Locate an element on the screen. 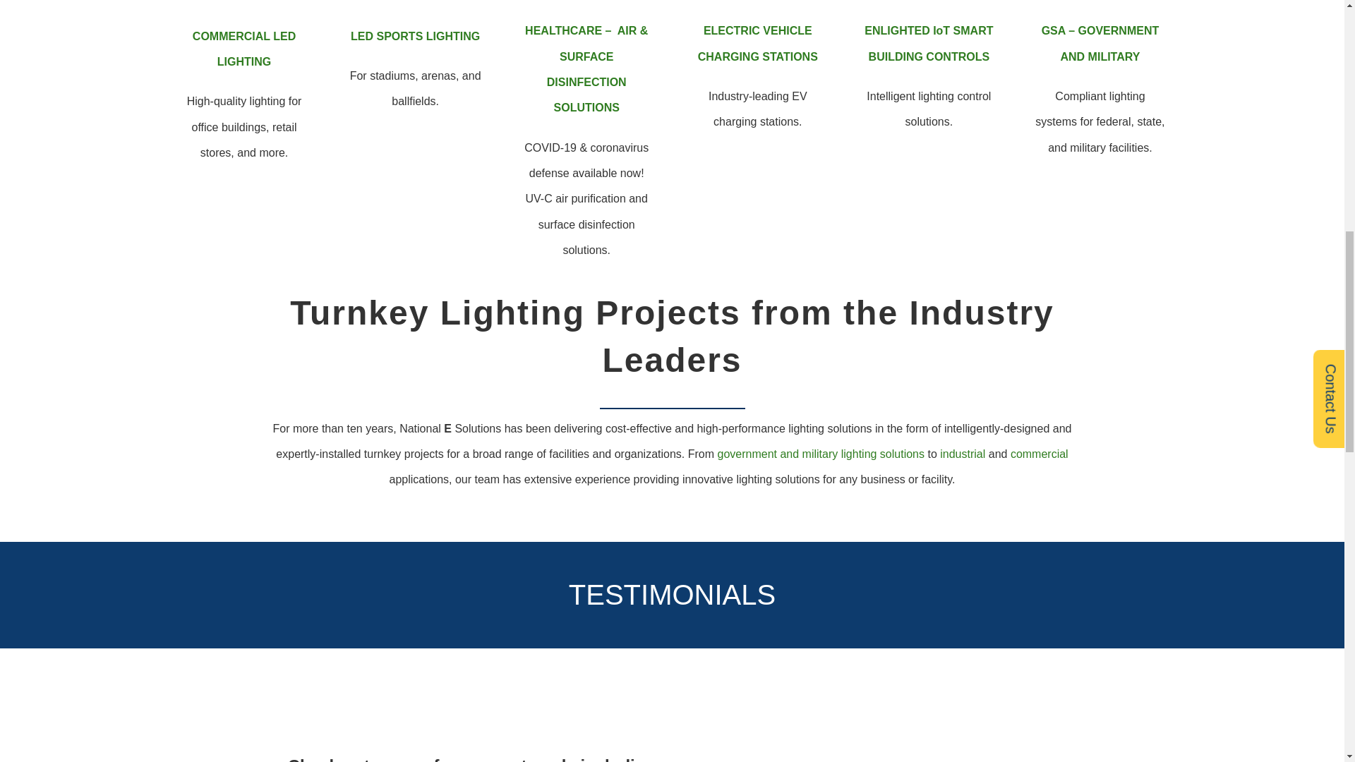  LED SPORTS LIGHTING is located at coordinates (415, 37).